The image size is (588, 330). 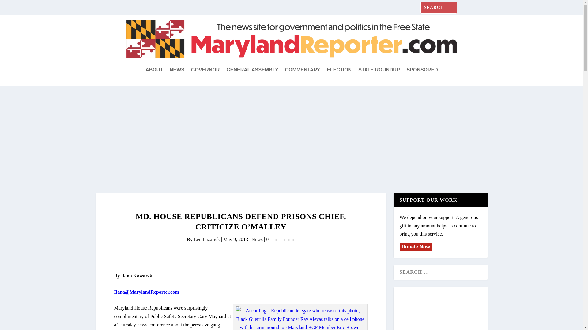 I want to click on Posts by Len Lazarick, so click(x=207, y=239).